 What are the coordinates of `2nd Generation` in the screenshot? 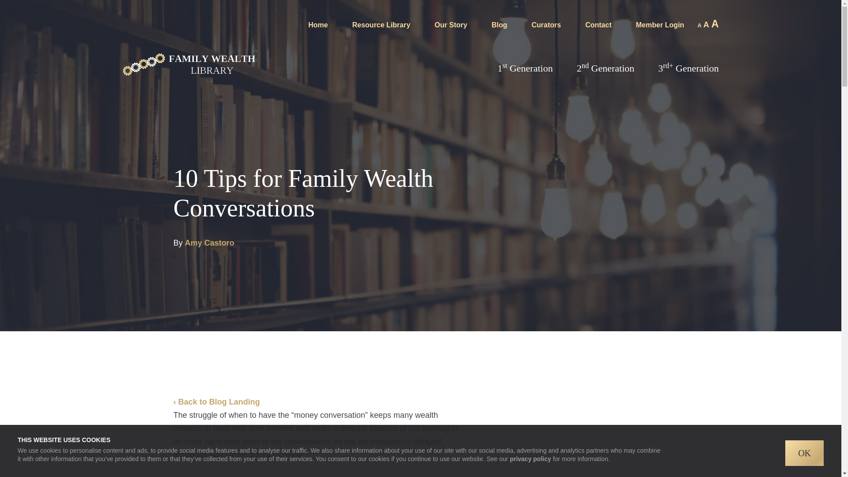 It's located at (605, 69).